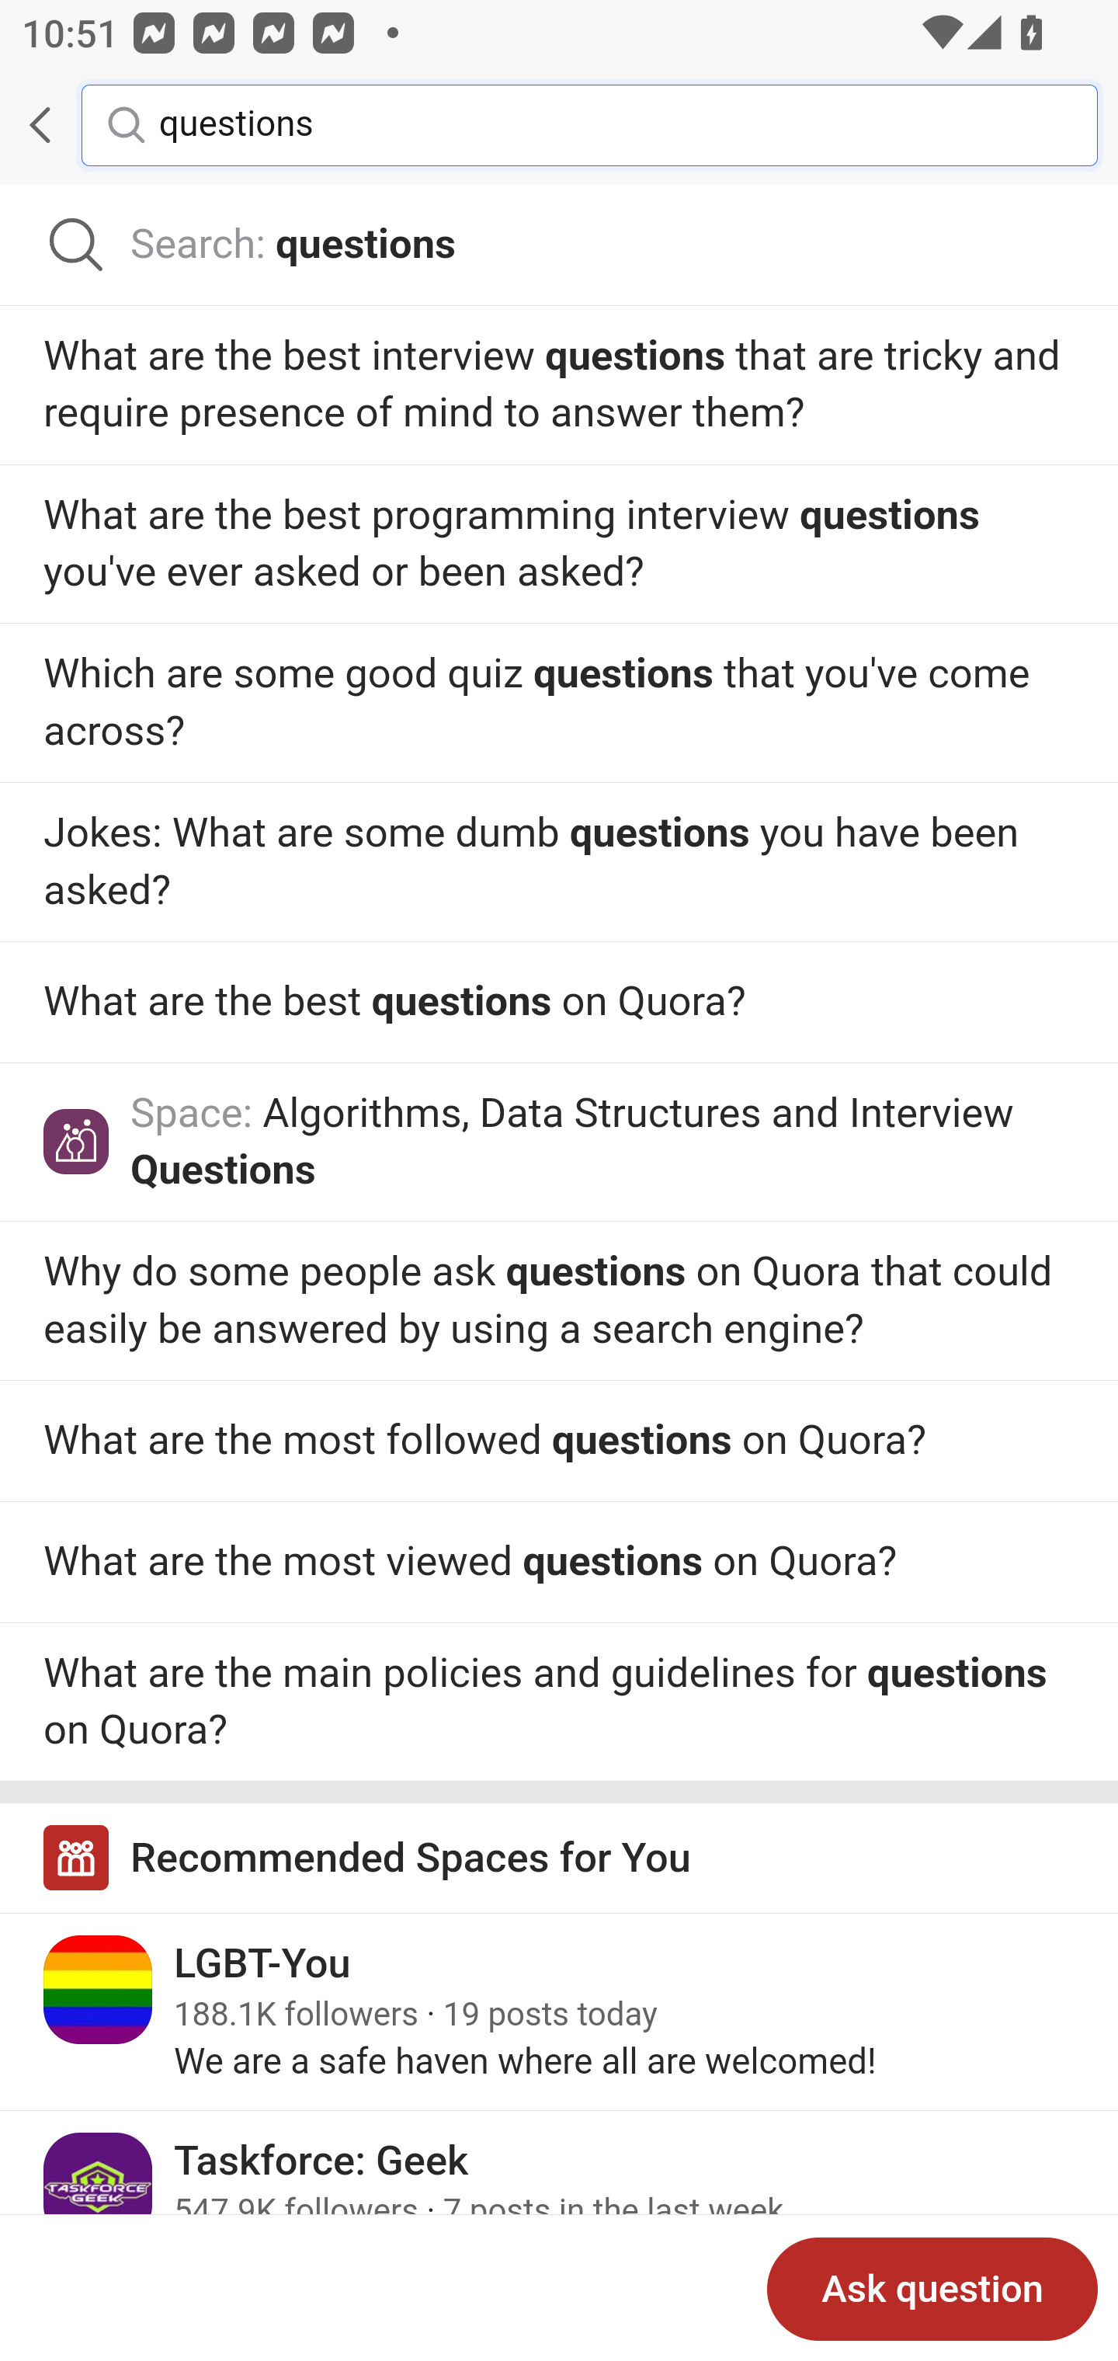 This screenshot has width=1118, height=2361. I want to click on Icon for LGBT-You, so click(99, 1991).